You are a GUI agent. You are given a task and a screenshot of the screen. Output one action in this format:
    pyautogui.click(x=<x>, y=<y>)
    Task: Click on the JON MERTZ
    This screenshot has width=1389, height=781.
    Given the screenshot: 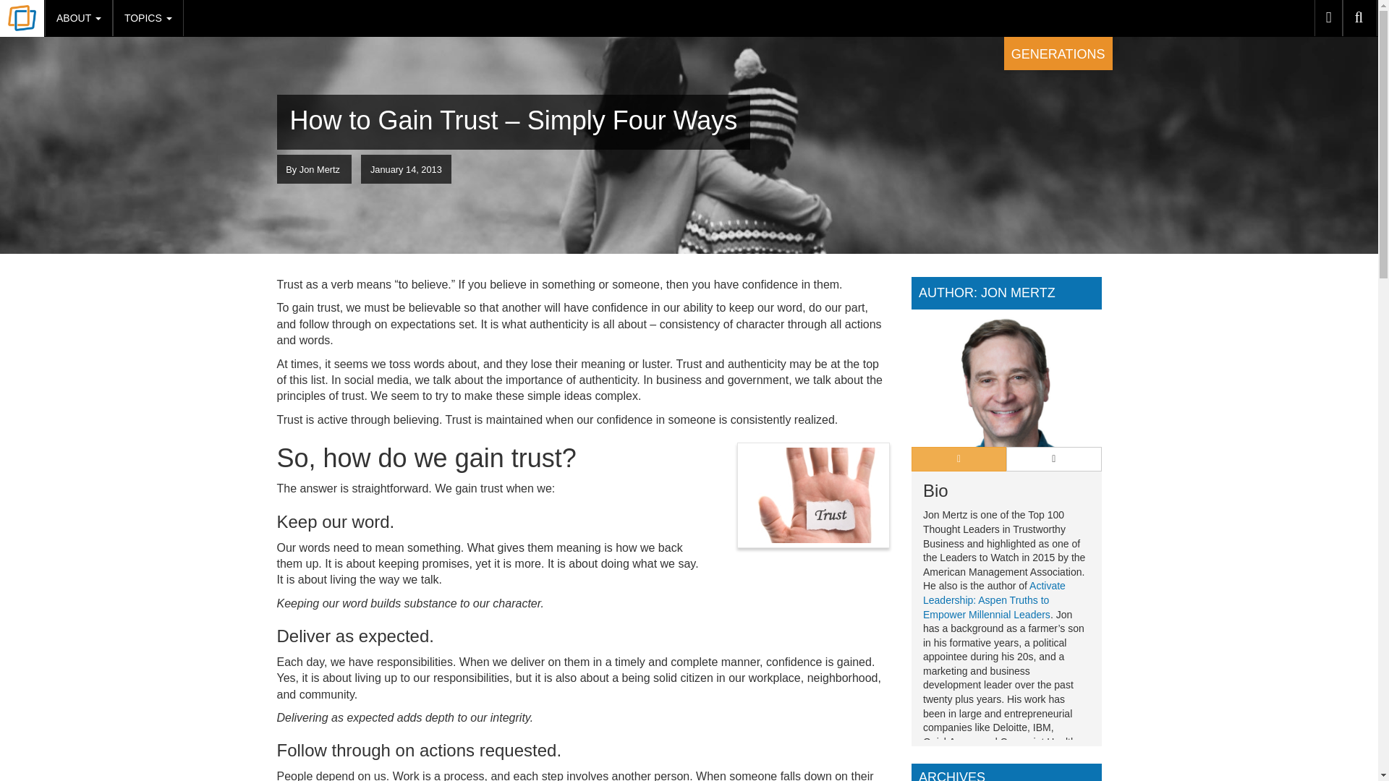 What is the action you would take?
    pyautogui.click(x=1018, y=292)
    